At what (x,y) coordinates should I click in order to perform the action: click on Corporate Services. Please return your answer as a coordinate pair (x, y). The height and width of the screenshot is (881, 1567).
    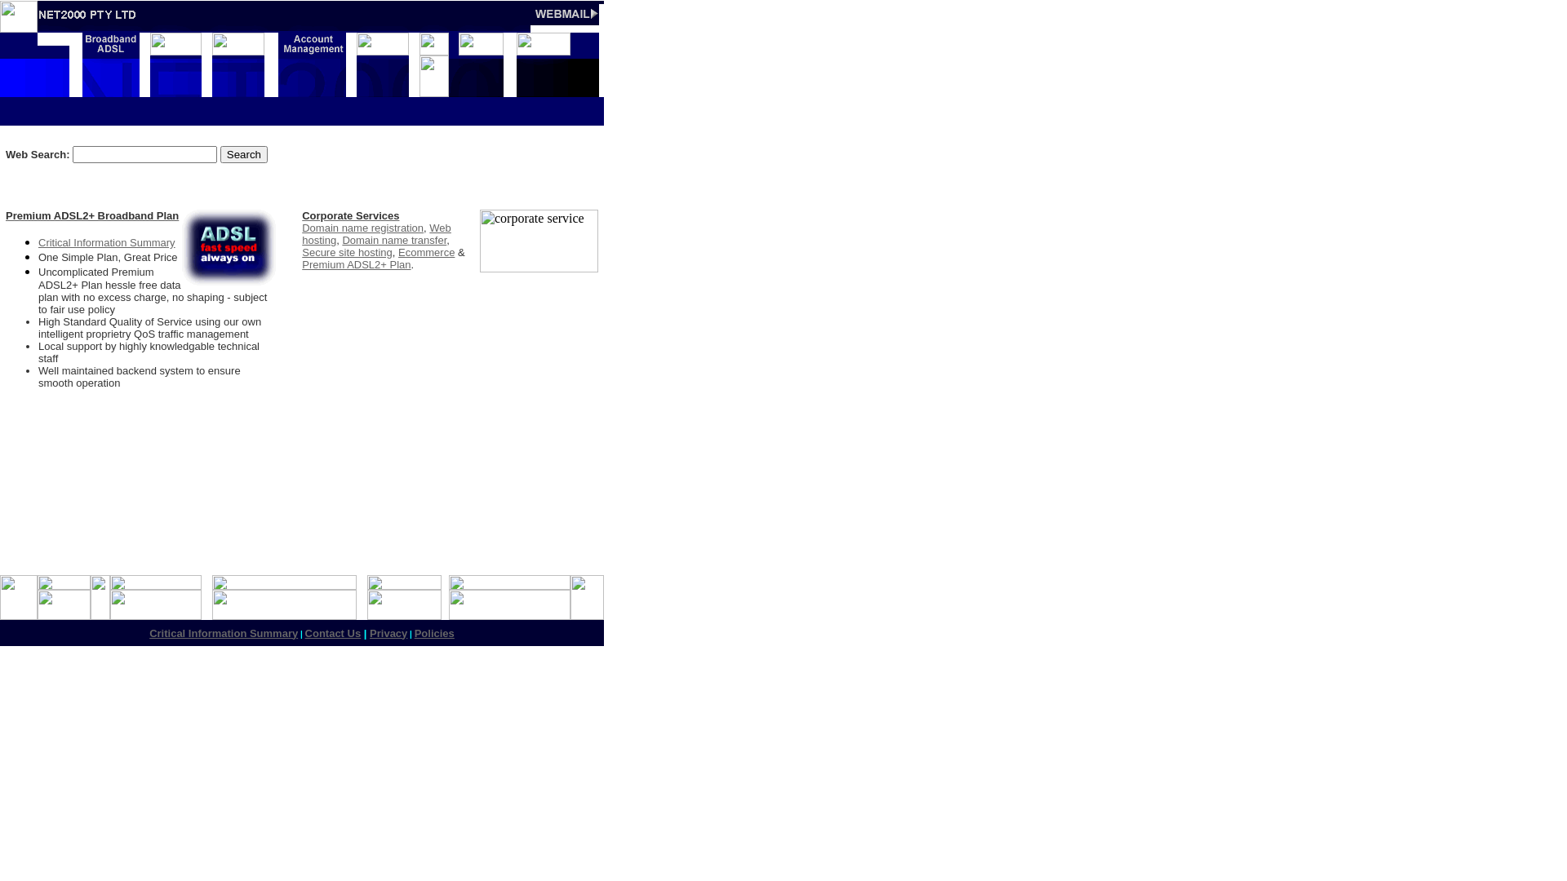
    Looking at the image, I should click on (351, 215).